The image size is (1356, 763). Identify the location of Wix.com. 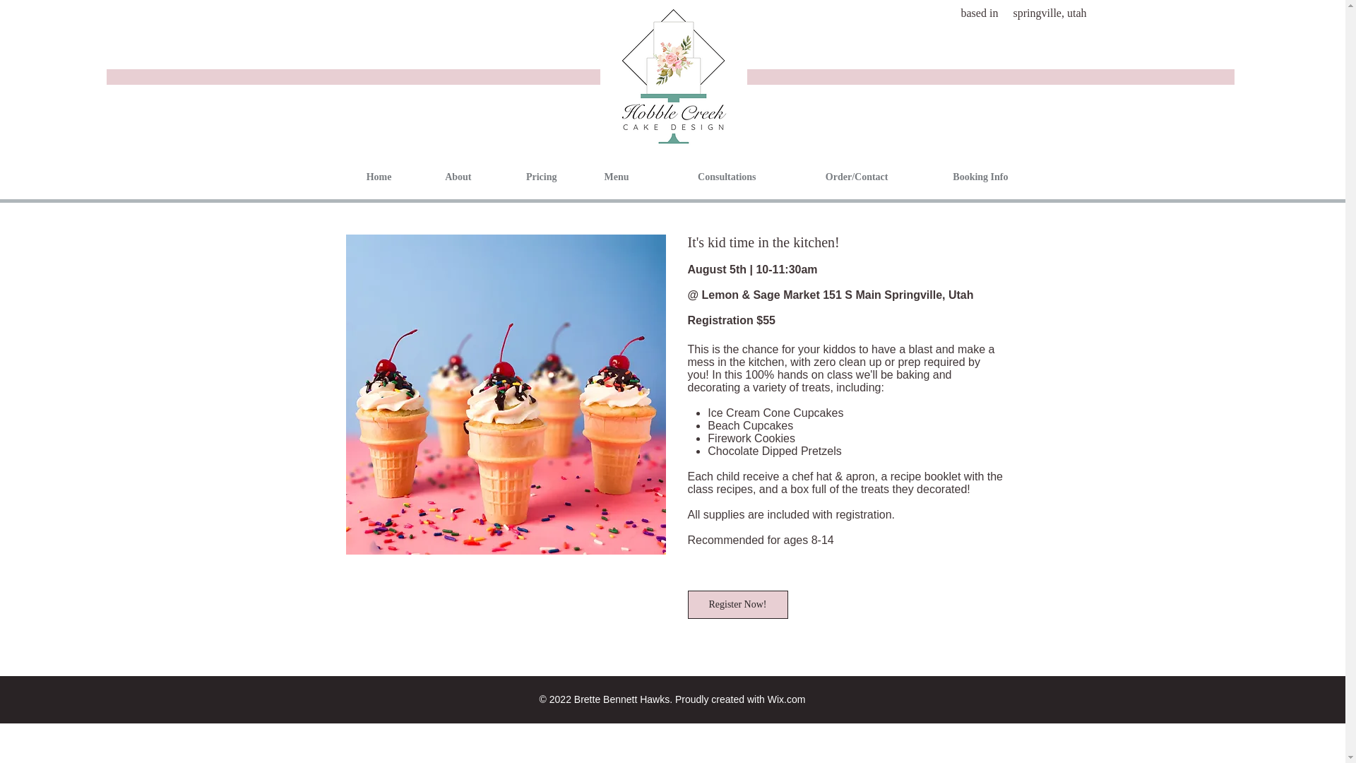
(786, 699).